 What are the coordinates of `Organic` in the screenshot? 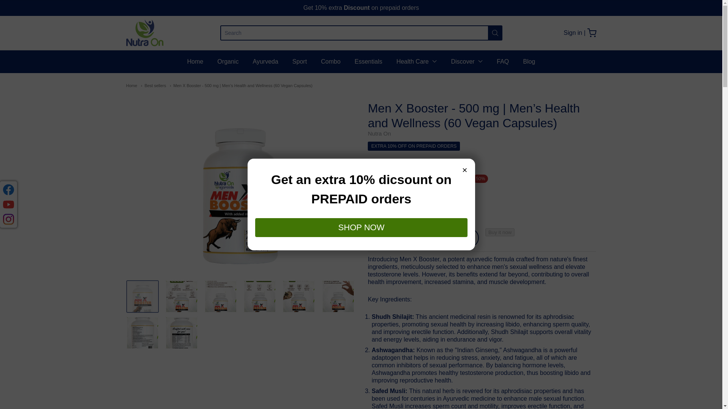 It's located at (227, 61).